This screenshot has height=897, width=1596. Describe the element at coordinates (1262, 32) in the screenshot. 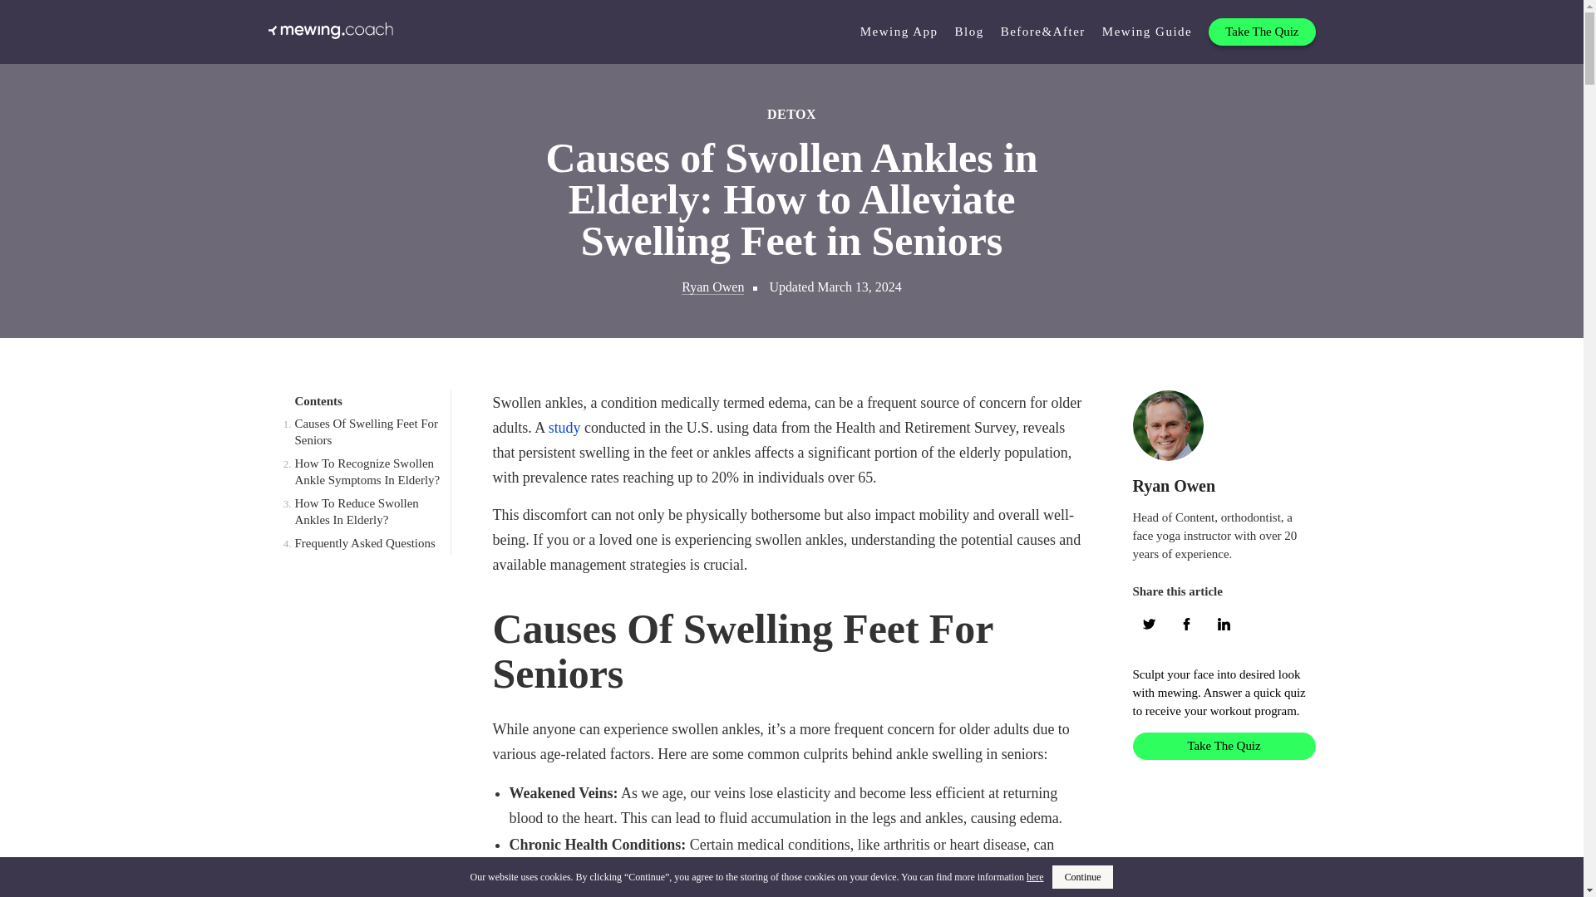

I see `Take The Quiz` at that location.